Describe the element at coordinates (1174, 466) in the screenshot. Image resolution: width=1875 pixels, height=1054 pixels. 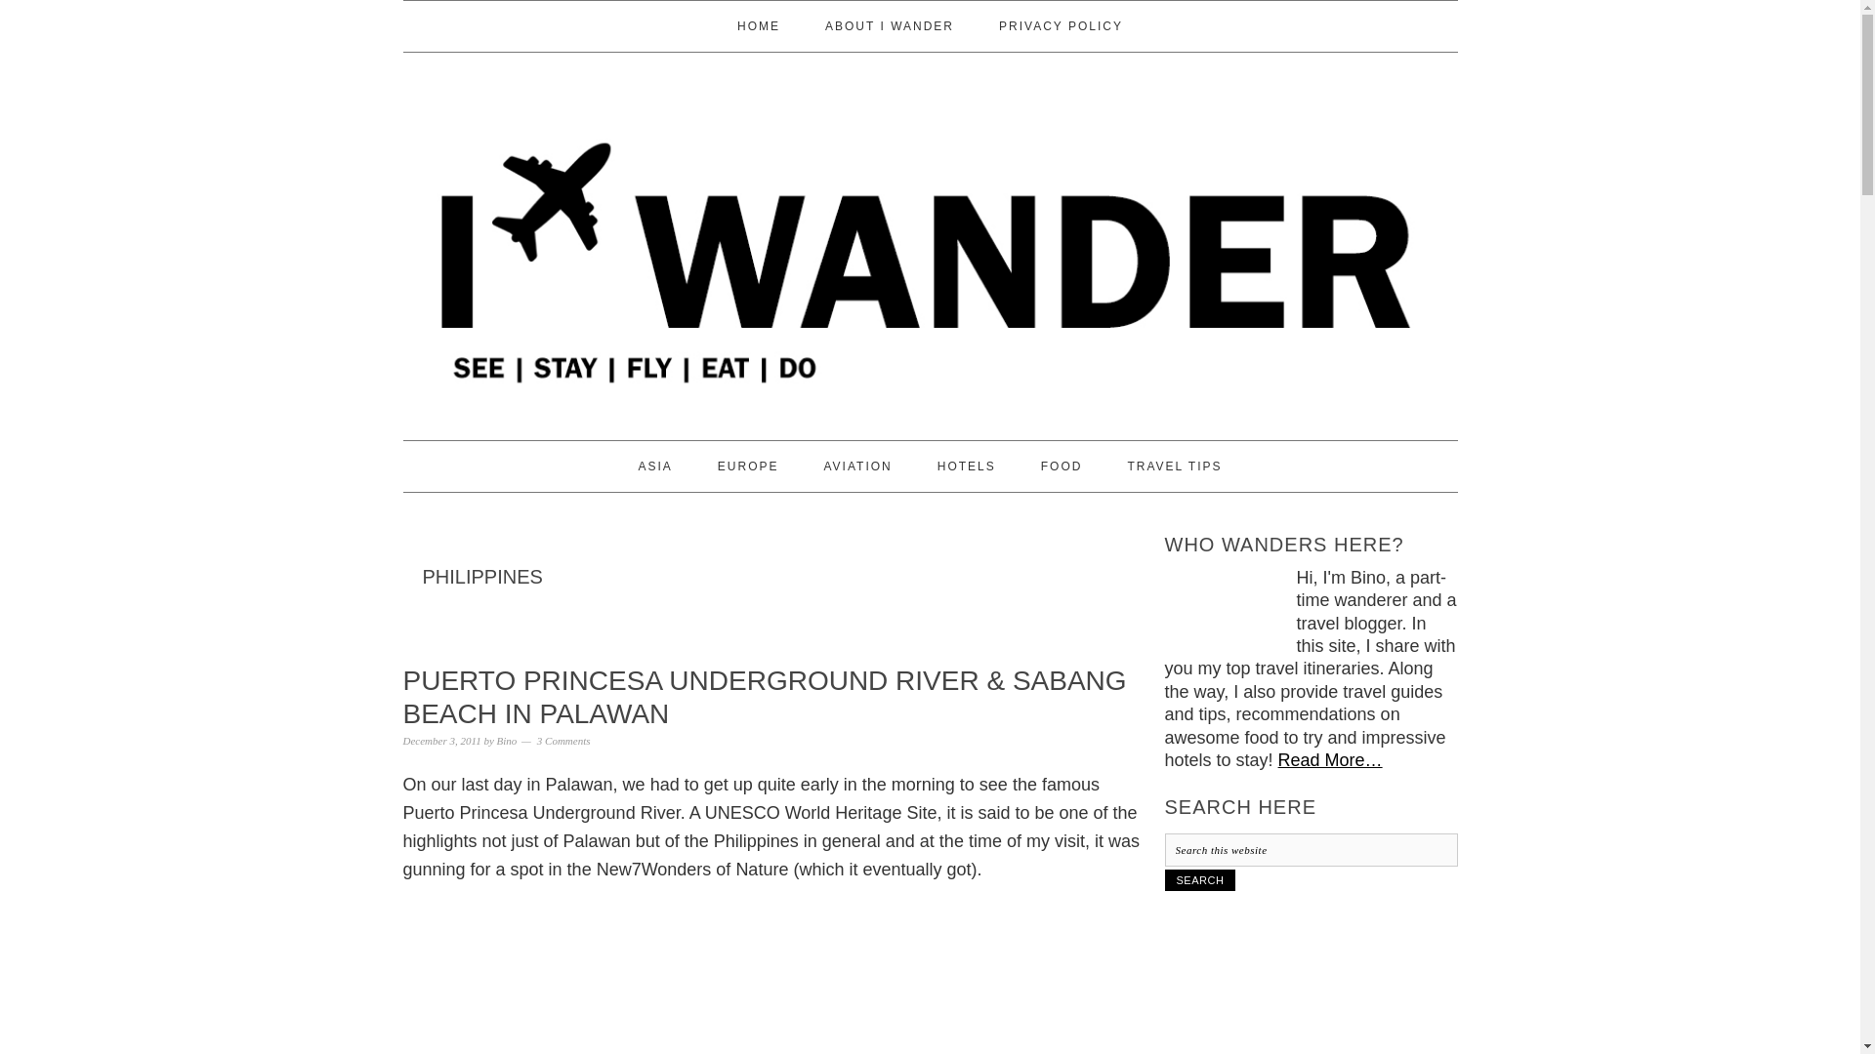
I see `TRAVEL TIPS` at that location.